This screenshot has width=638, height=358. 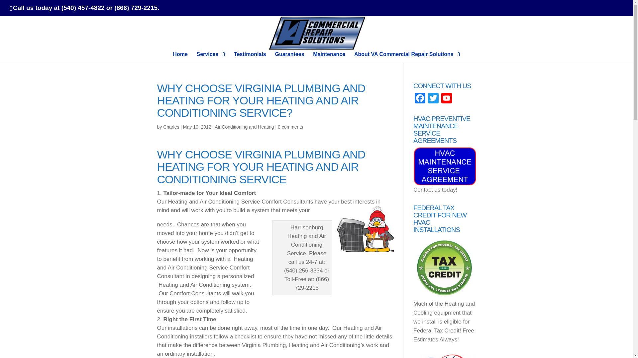 What do you see at coordinates (289, 57) in the screenshot?
I see `Our Service Guarantees` at bounding box center [289, 57].